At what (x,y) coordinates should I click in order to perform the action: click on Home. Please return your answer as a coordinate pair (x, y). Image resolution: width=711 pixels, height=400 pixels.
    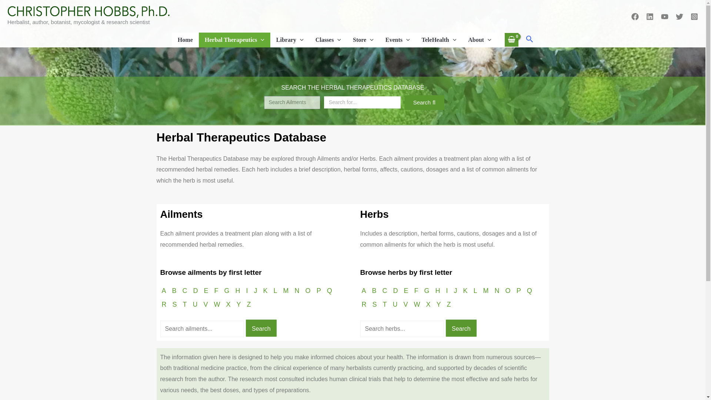
    Looking at the image, I should click on (185, 40).